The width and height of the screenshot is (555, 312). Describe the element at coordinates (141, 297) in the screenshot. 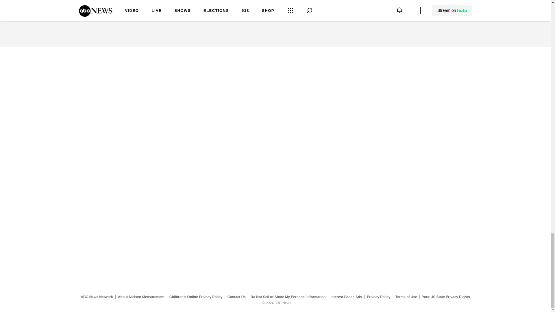

I see `About Nielsen Measurement` at that location.